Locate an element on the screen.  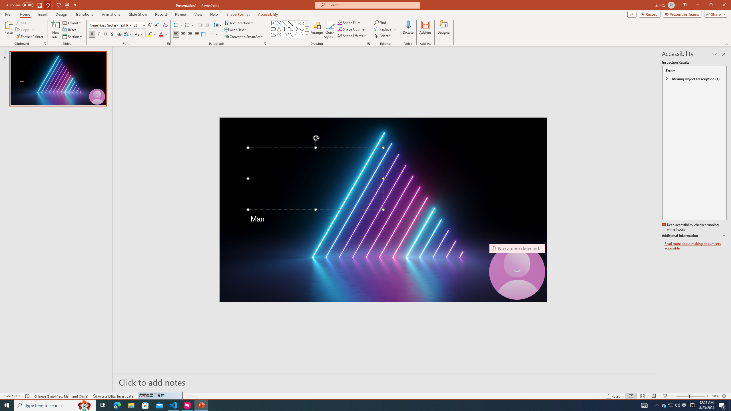
Decrease Font Size is located at coordinates (644, 405).